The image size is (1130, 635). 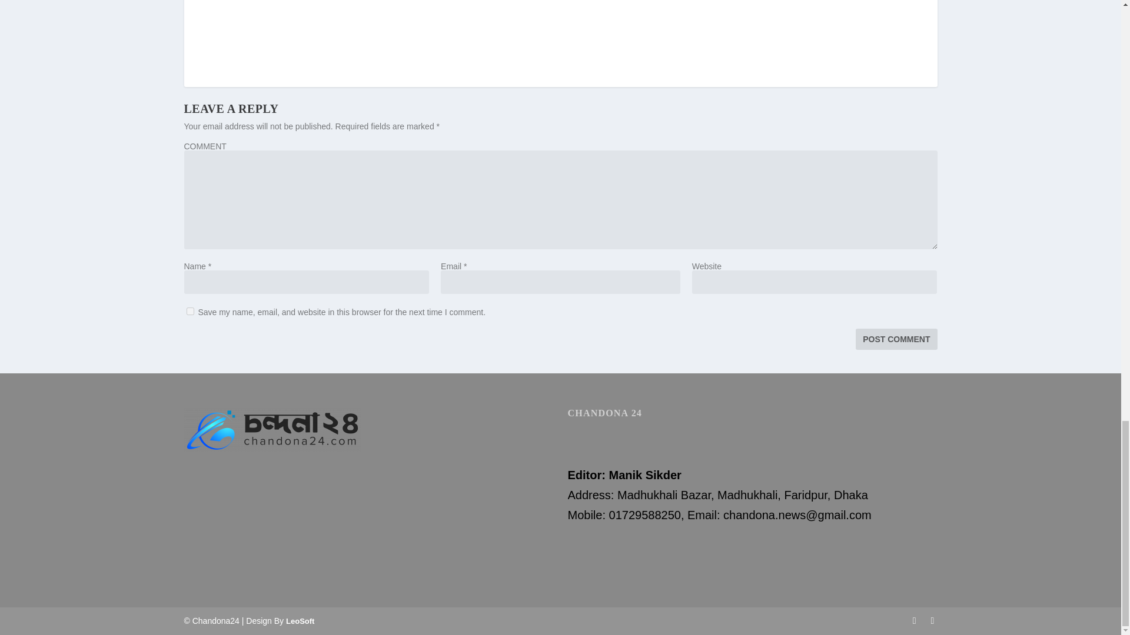 I want to click on Post Comment, so click(x=896, y=339).